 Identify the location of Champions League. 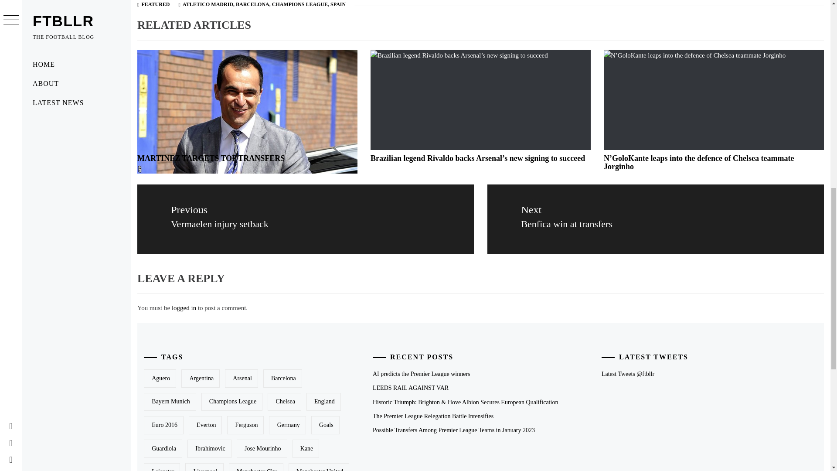
(232, 402).